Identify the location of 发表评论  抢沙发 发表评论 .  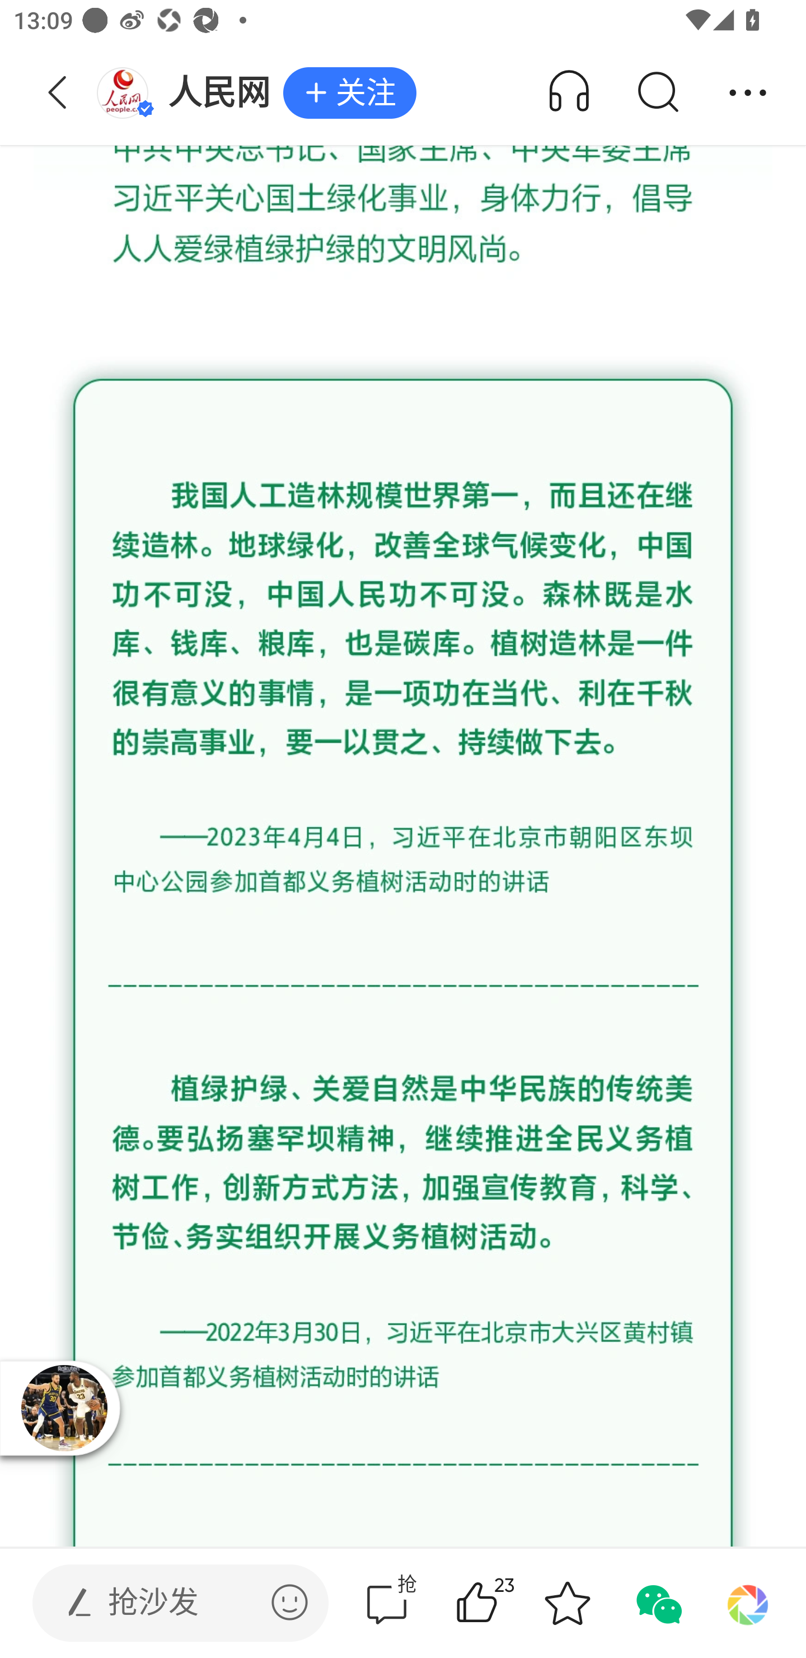
(165, 1603).